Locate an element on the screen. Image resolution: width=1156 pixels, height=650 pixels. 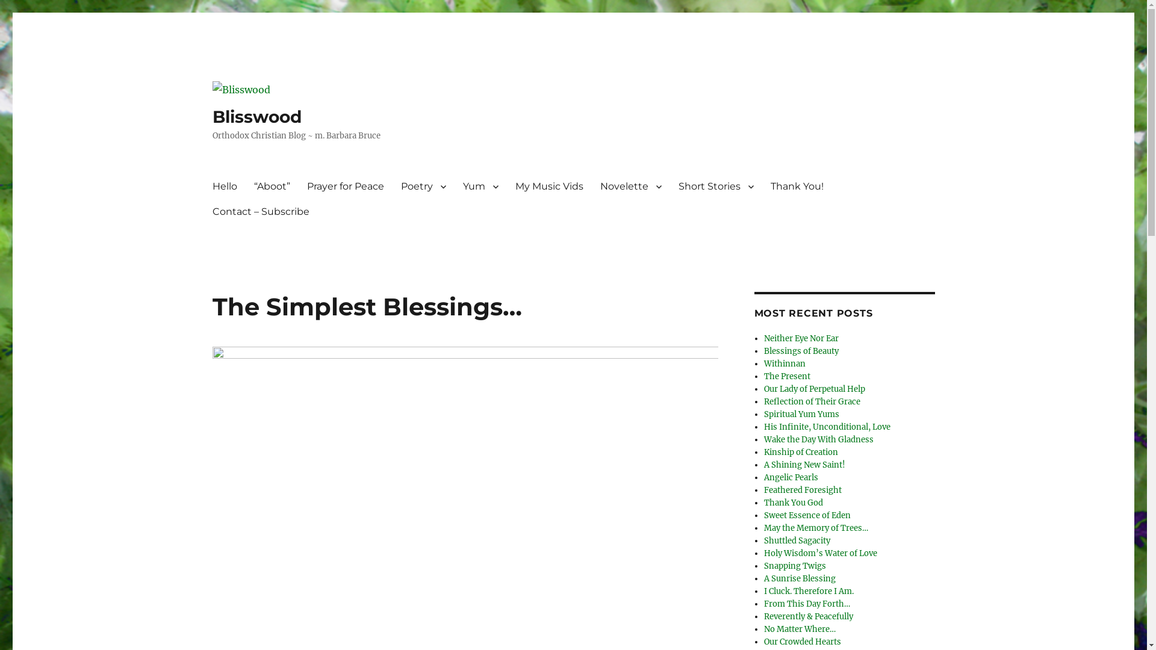
Neither Eye Nor Ear is located at coordinates (801, 338).